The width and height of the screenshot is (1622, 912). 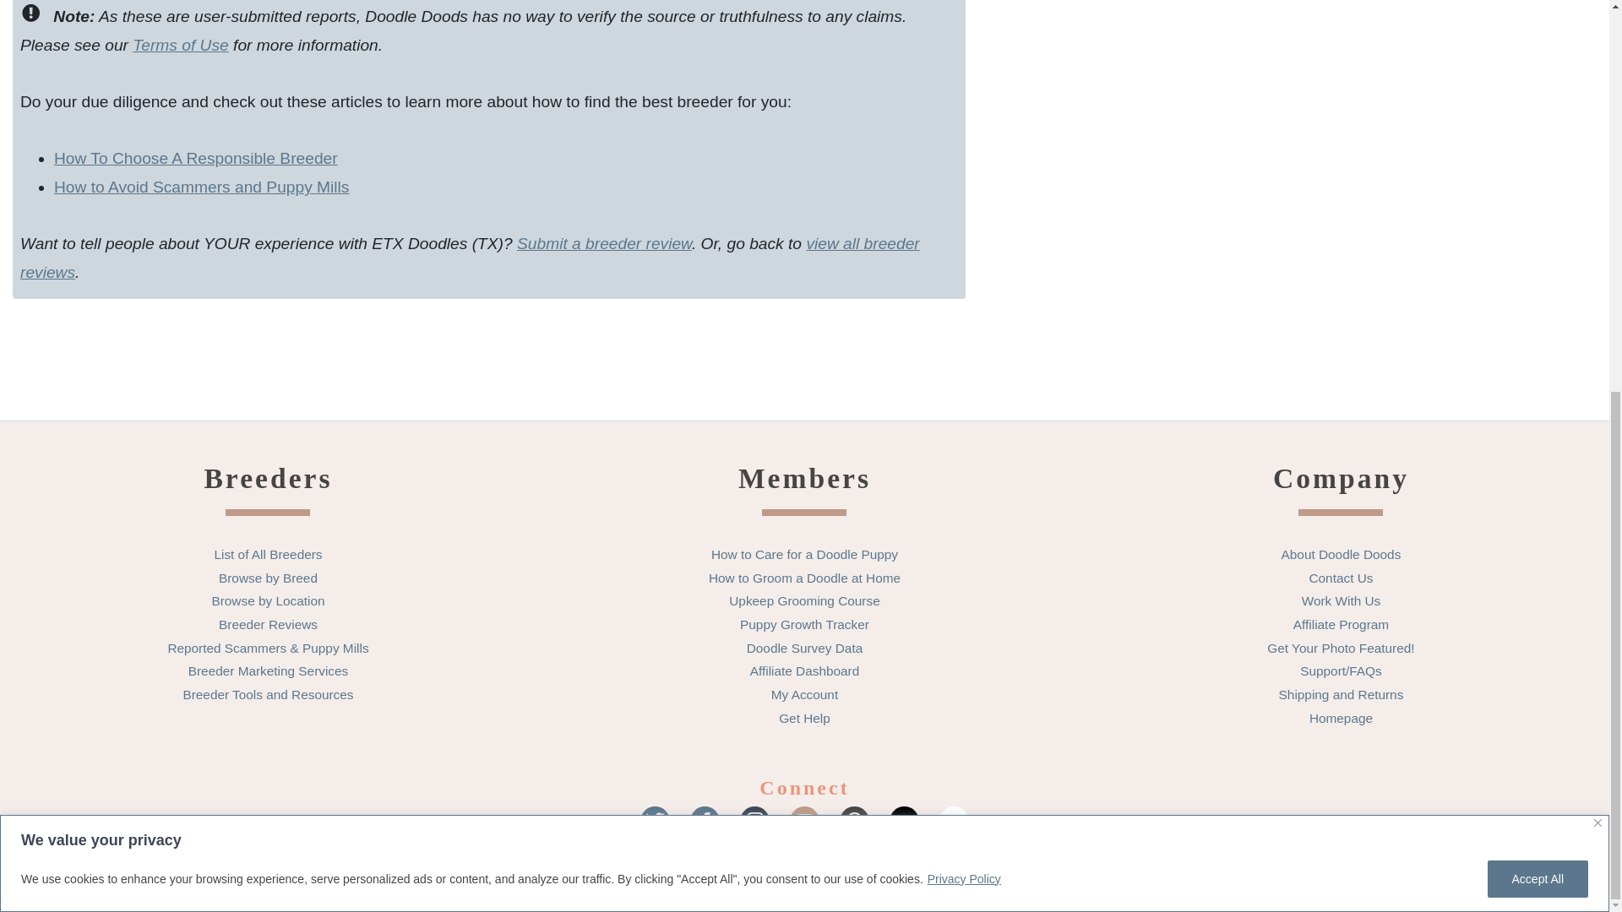 I want to click on Privacy Policy, so click(x=964, y=196).